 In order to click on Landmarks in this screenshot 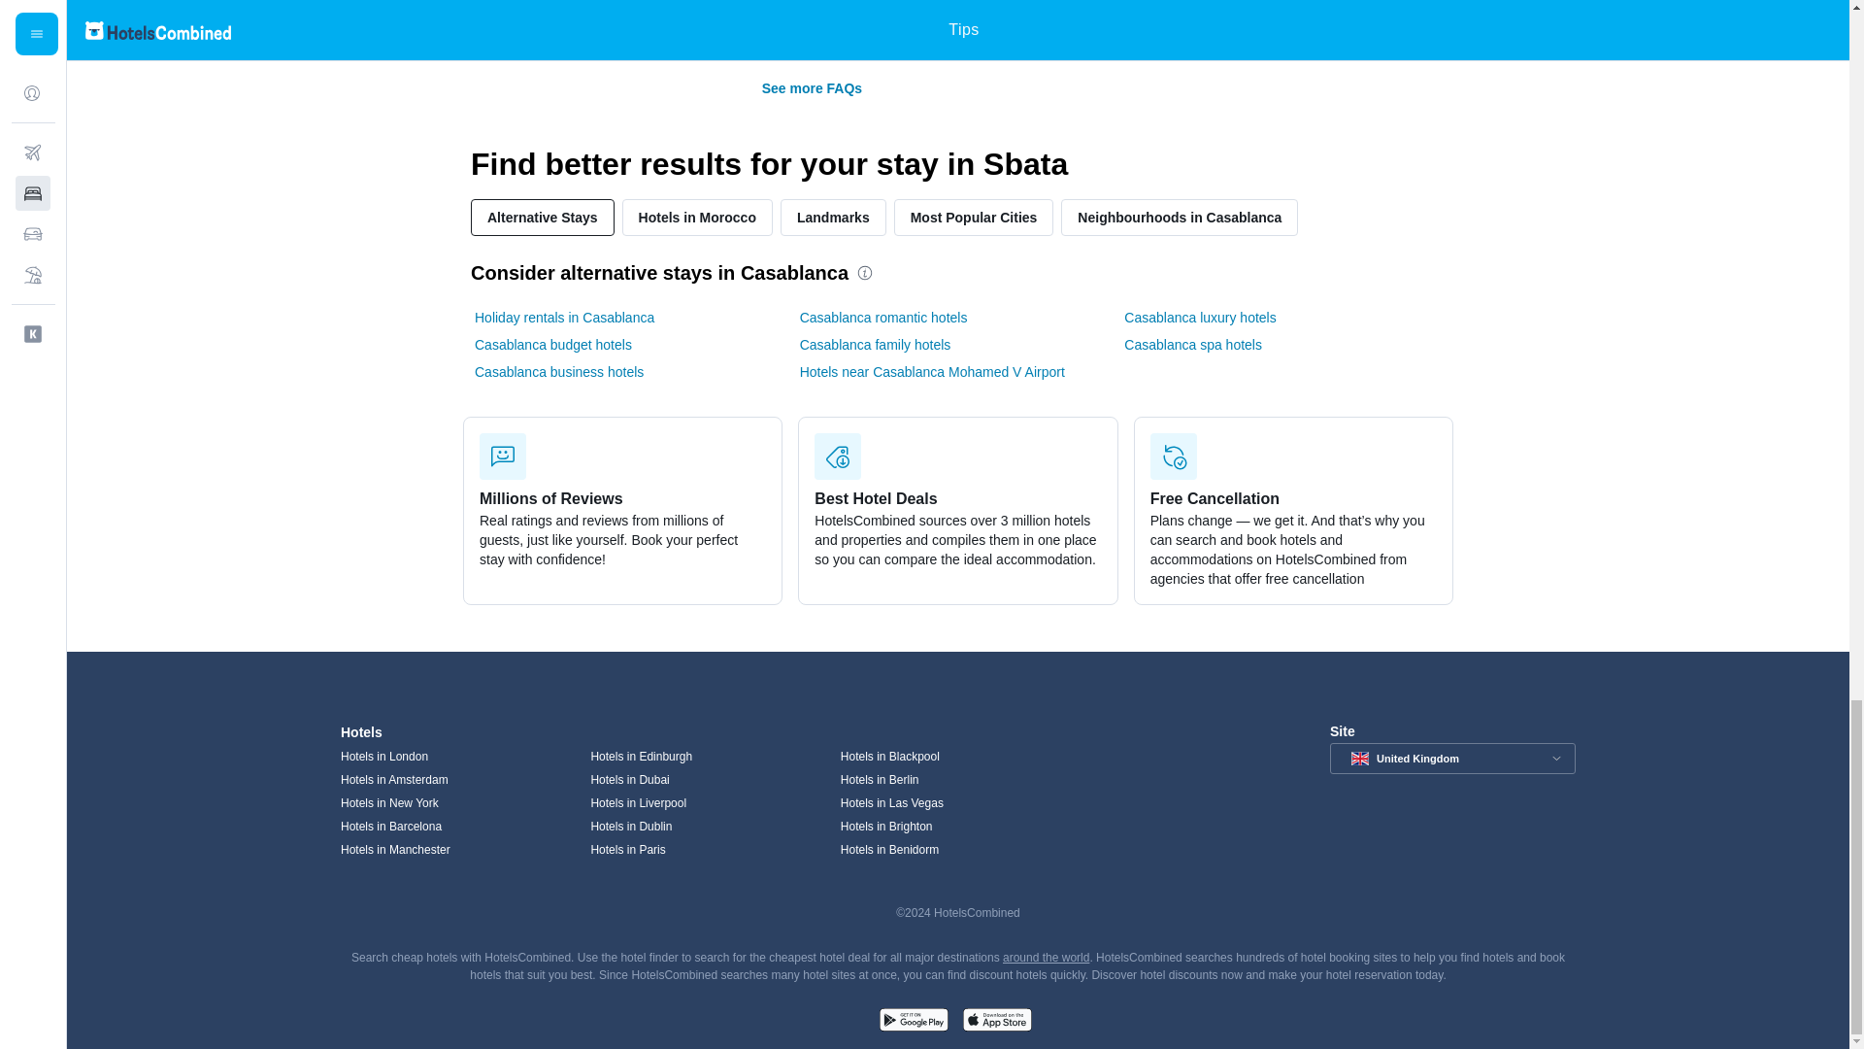, I will do `click(833, 218)`.